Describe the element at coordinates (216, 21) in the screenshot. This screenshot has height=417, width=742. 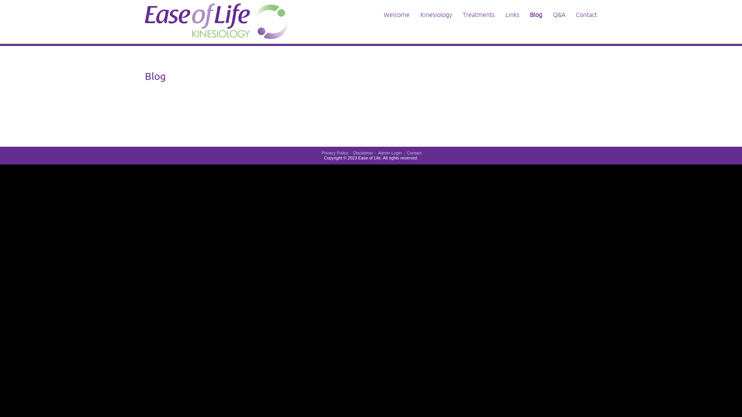
I see `Ease of Life` at that location.